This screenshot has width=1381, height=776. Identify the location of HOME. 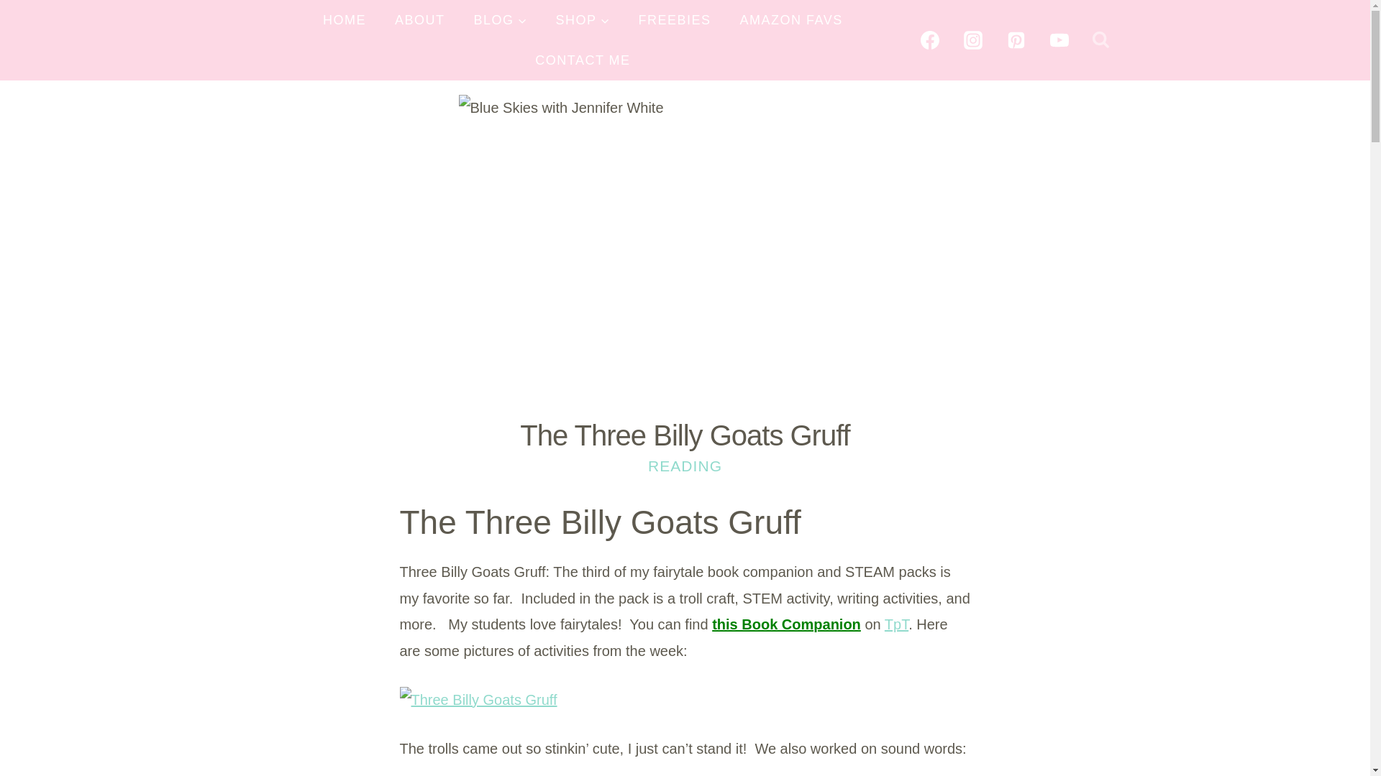
(344, 20).